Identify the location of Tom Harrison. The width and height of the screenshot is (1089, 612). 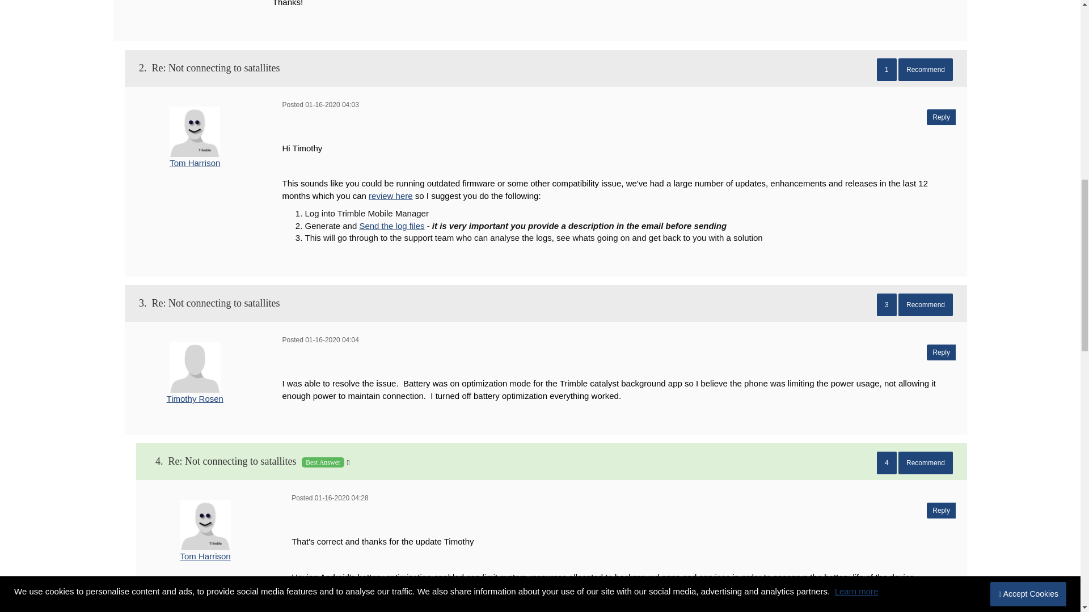
(205, 525).